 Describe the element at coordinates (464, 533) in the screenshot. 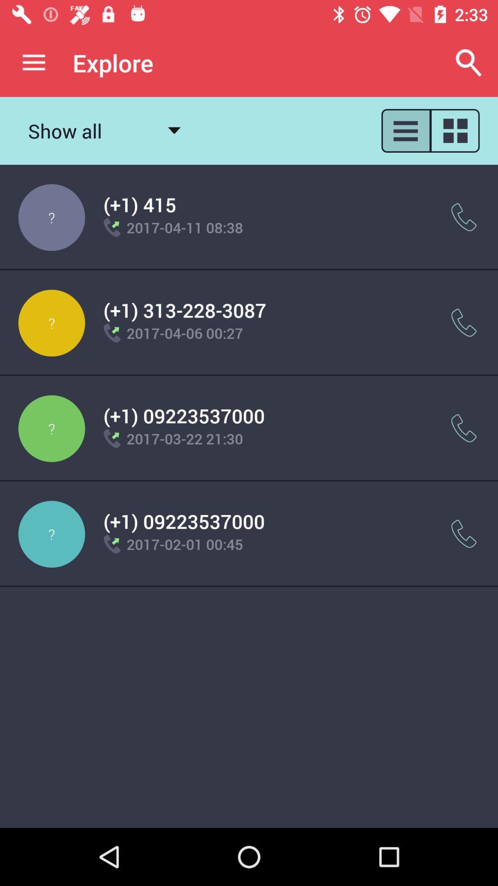

I see `turn on the item next to the (+1) 09223537000 item` at that location.